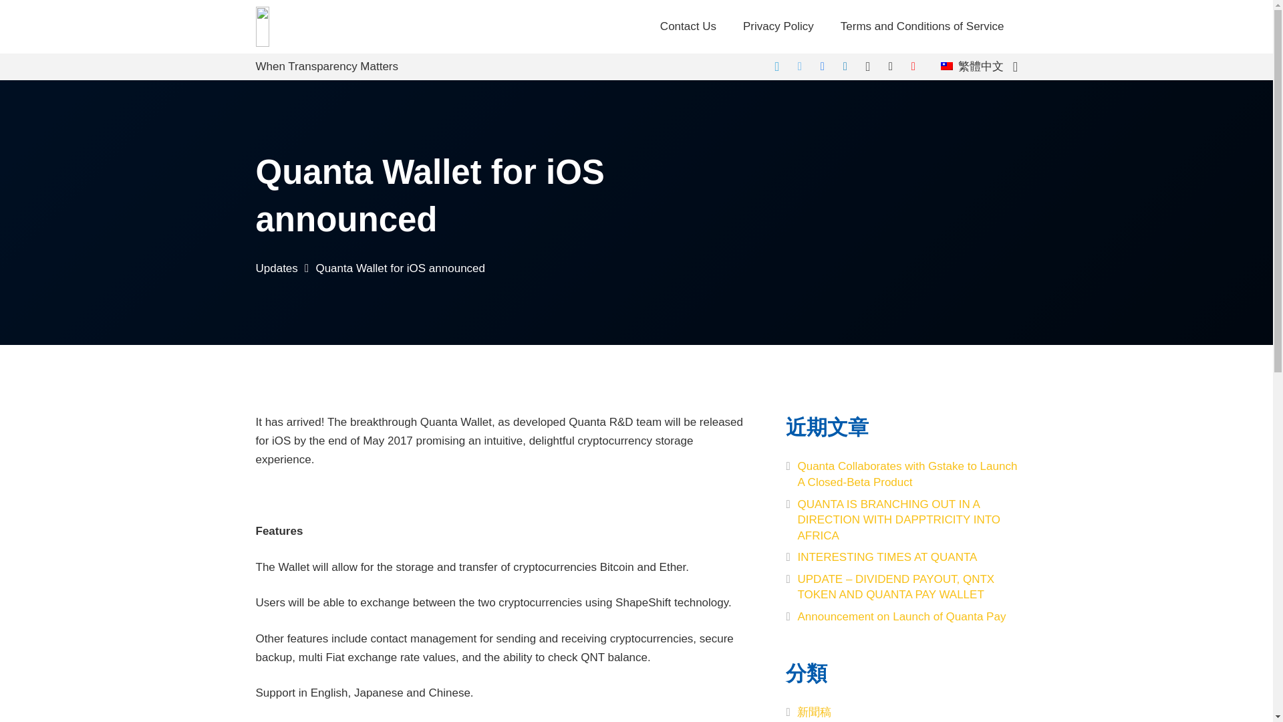 The width and height of the screenshot is (1283, 722). I want to click on Quanta Wallet for iOS announced, so click(400, 269).